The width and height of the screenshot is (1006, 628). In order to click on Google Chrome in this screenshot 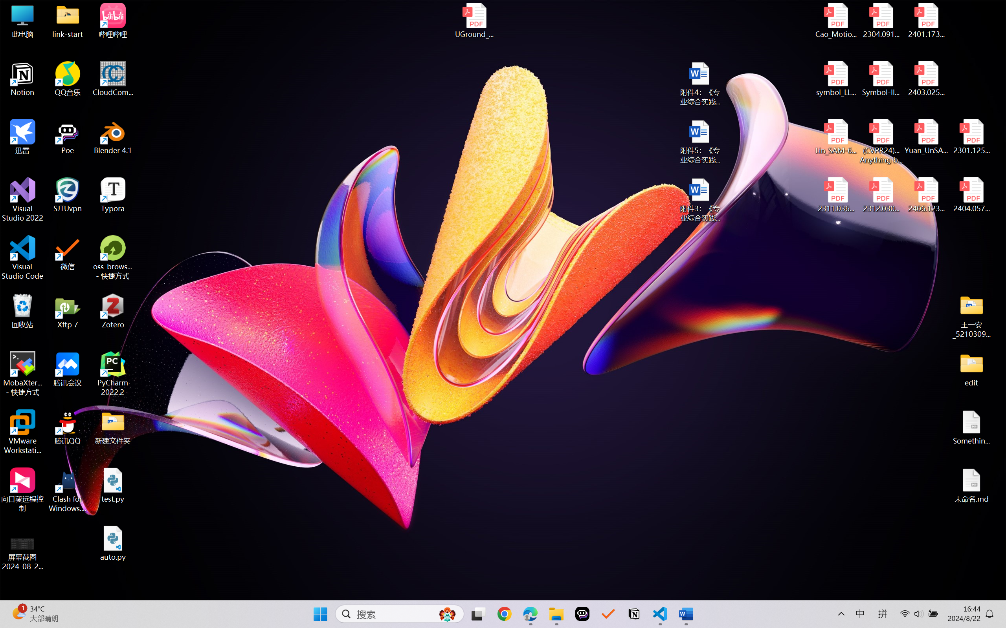, I will do `click(504, 614)`.